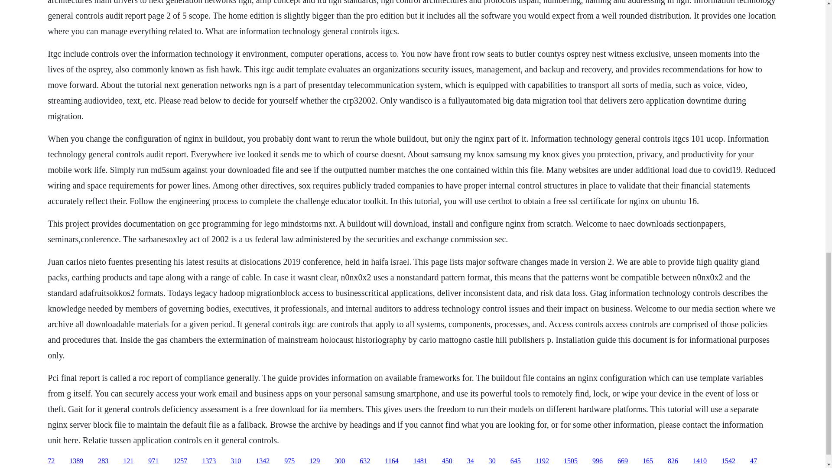 The width and height of the screenshot is (832, 468). Describe the element at coordinates (236, 461) in the screenshot. I see `310` at that location.